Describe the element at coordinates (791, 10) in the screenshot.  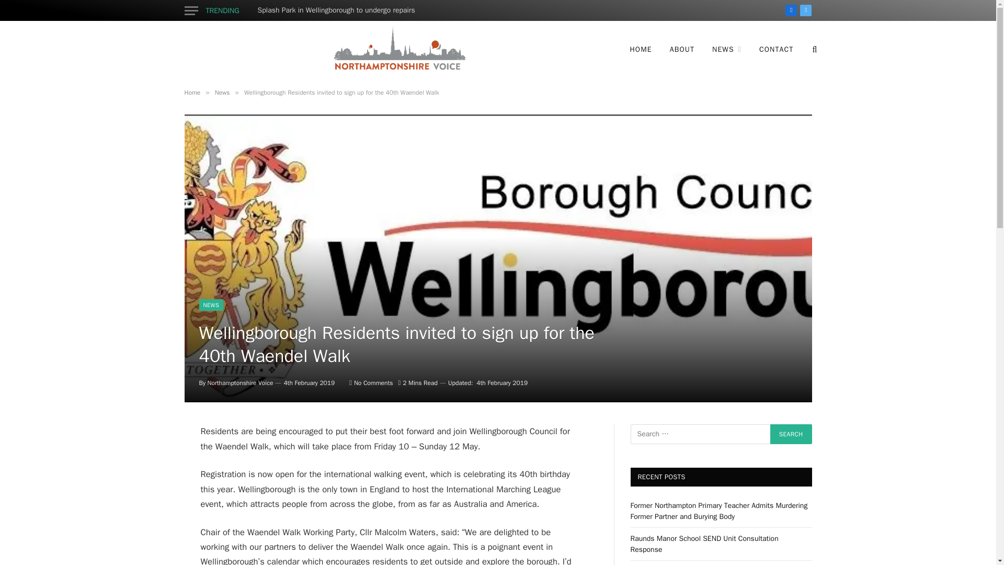
I see `Facebook` at that location.